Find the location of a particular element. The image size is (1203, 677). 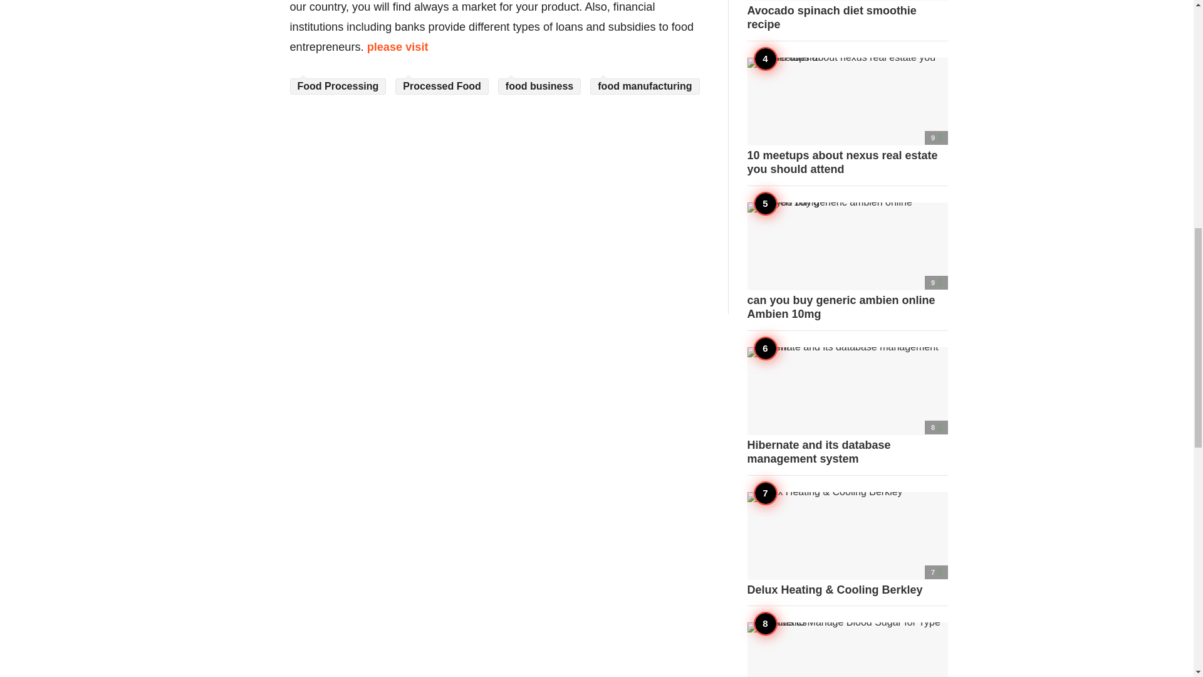

can you buy generic ambien online Ambien 10mg is located at coordinates (847, 261).